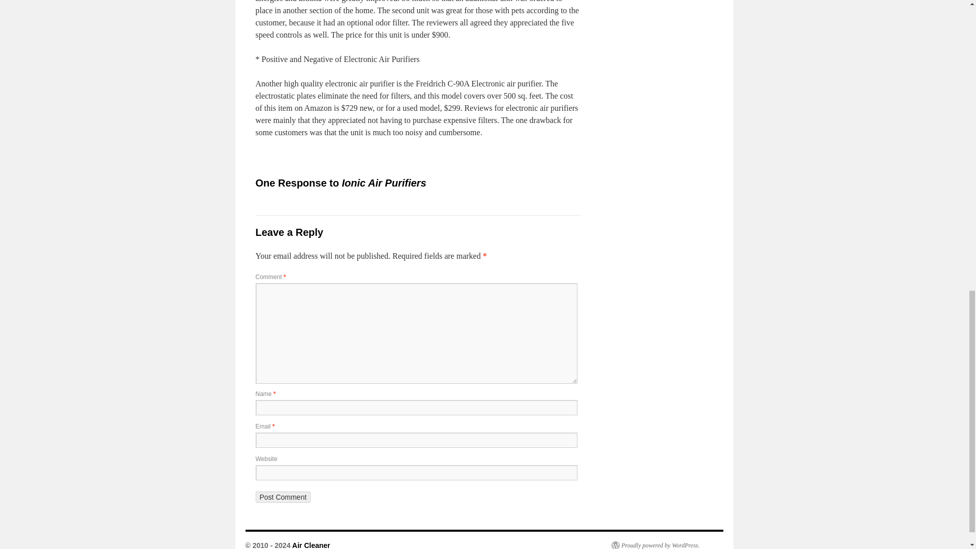 The width and height of the screenshot is (976, 549). I want to click on Post Comment, so click(283, 497).